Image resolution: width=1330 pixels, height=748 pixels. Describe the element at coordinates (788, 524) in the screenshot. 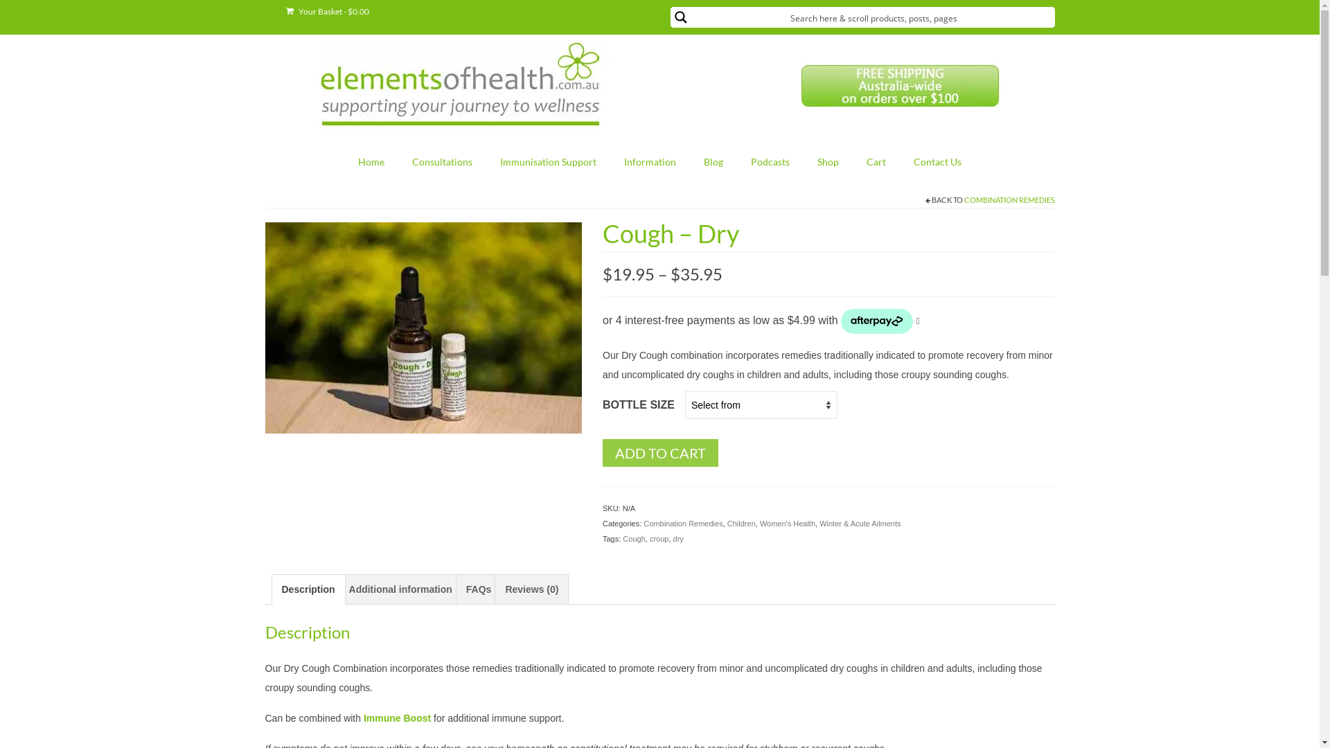

I see `Women's Health` at that location.